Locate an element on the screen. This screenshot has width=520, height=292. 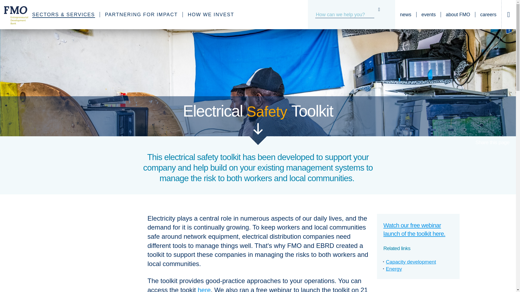
careers is located at coordinates (488, 15).